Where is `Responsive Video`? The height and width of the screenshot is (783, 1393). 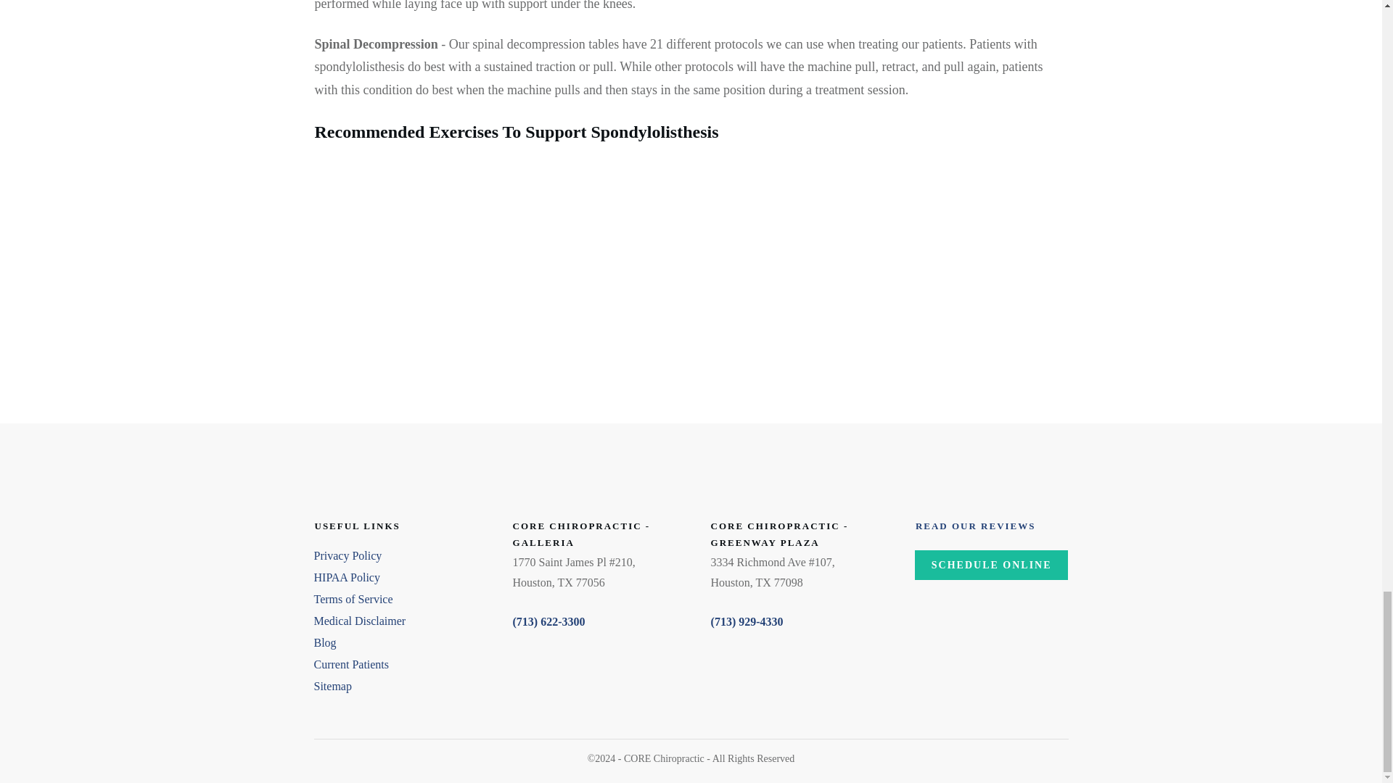
Responsive Video is located at coordinates (882, 268).